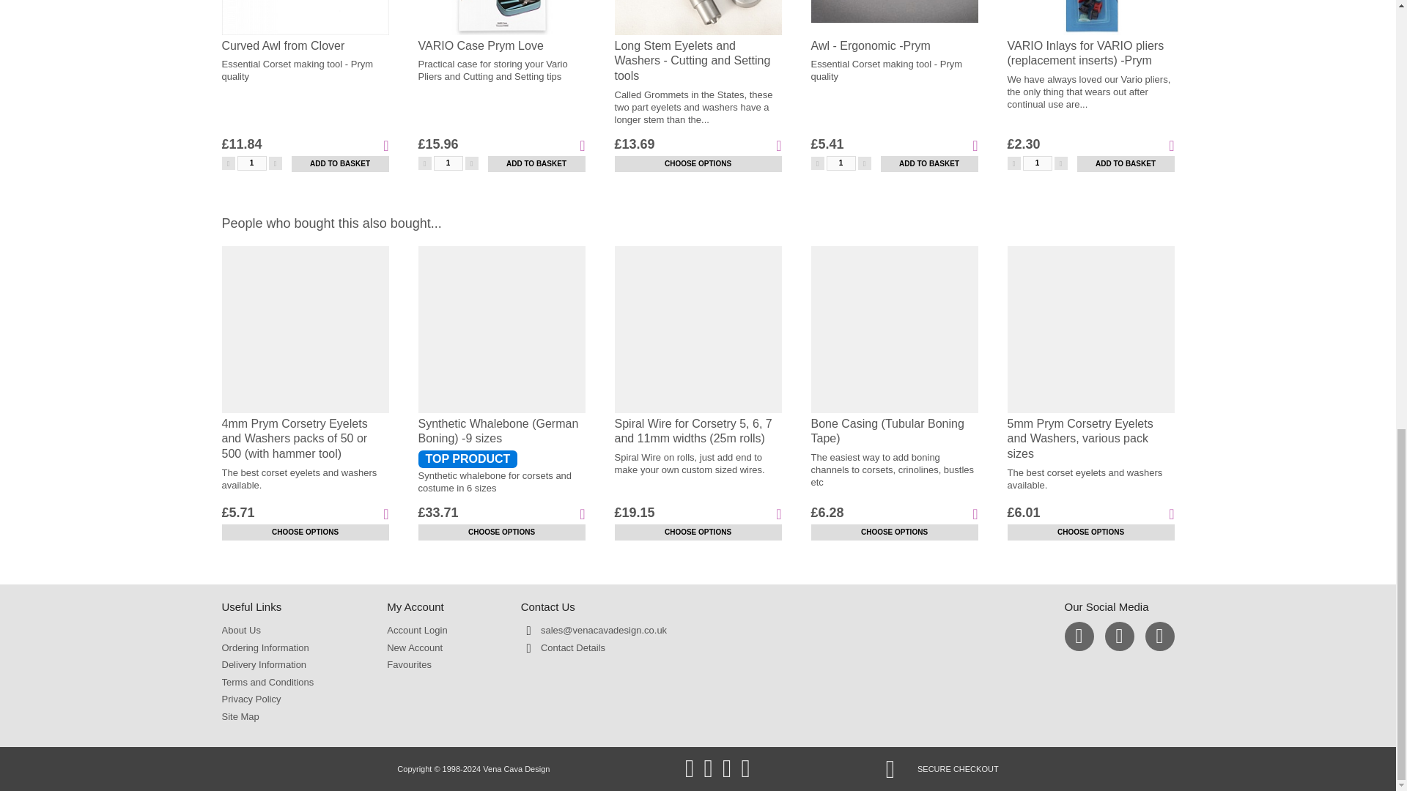 Image resolution: width=1407 pixels, height=791 pixels. What do you see at coordinates (501, 532) in the screenshot?
I see `Choose Options` at bounding box center [501, 532].